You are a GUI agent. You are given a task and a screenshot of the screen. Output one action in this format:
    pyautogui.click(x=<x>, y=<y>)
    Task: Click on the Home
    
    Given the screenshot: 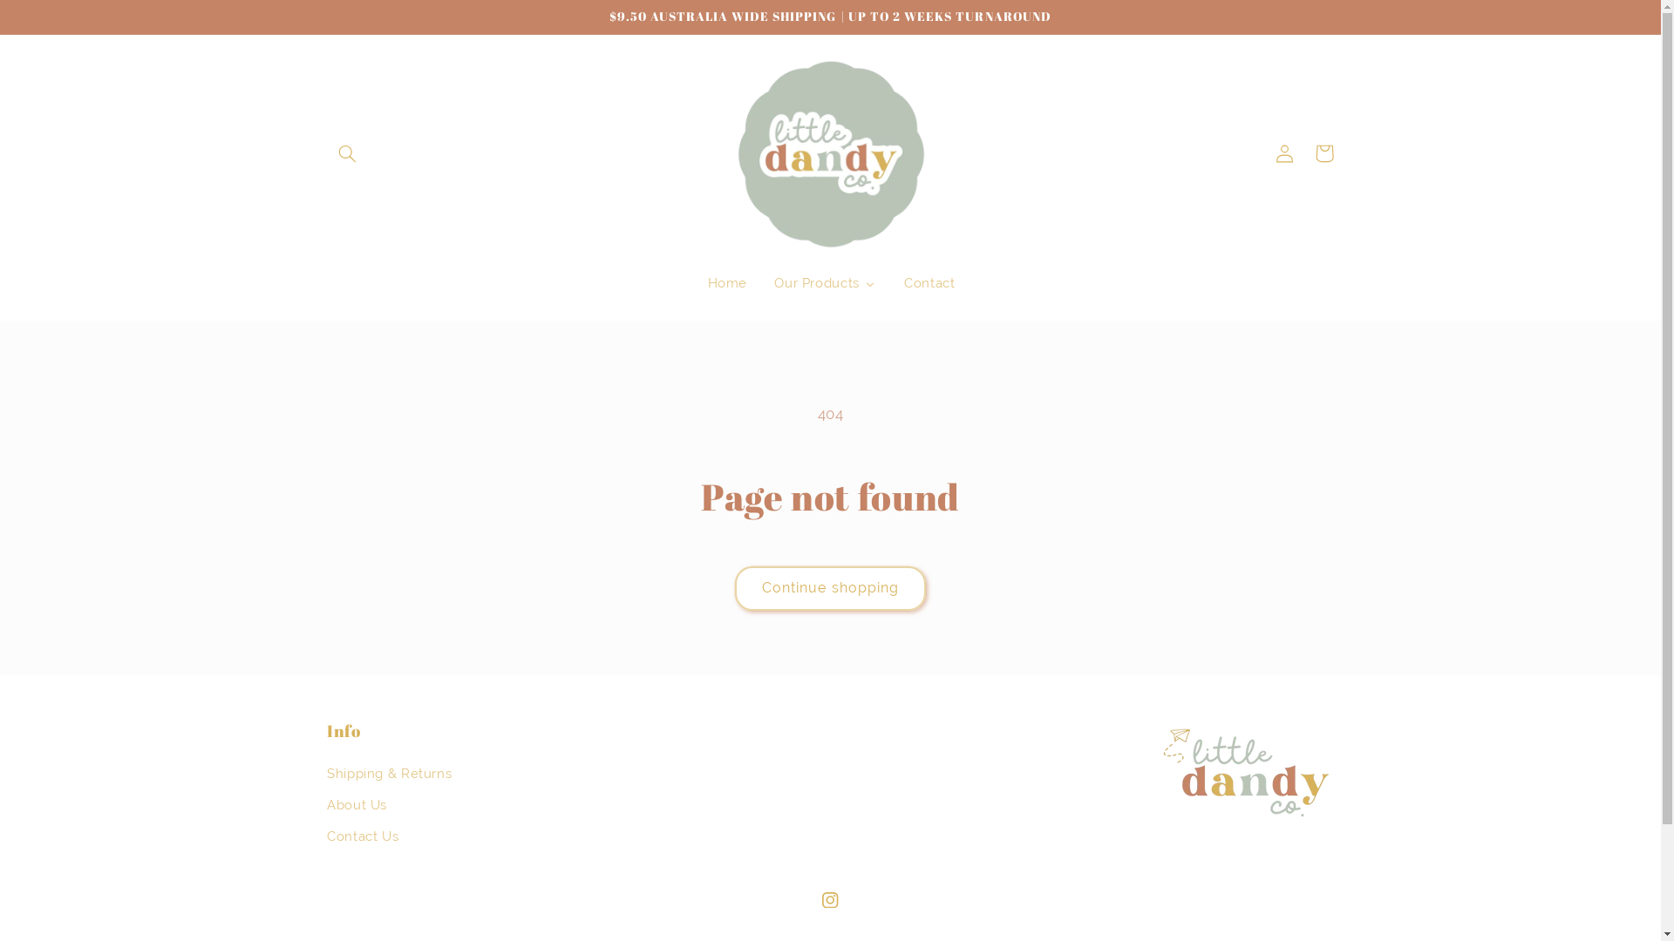 What is the action you would take?
    pyautogui.click(x=727, y=283)
    